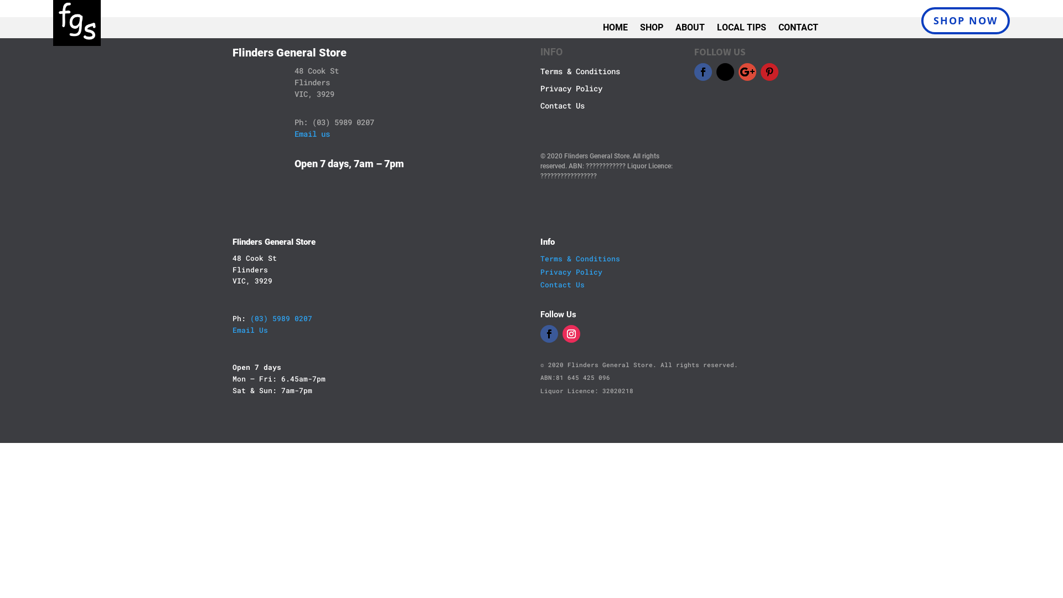  I want to click on Follow on Twitter, so click(725, 72).